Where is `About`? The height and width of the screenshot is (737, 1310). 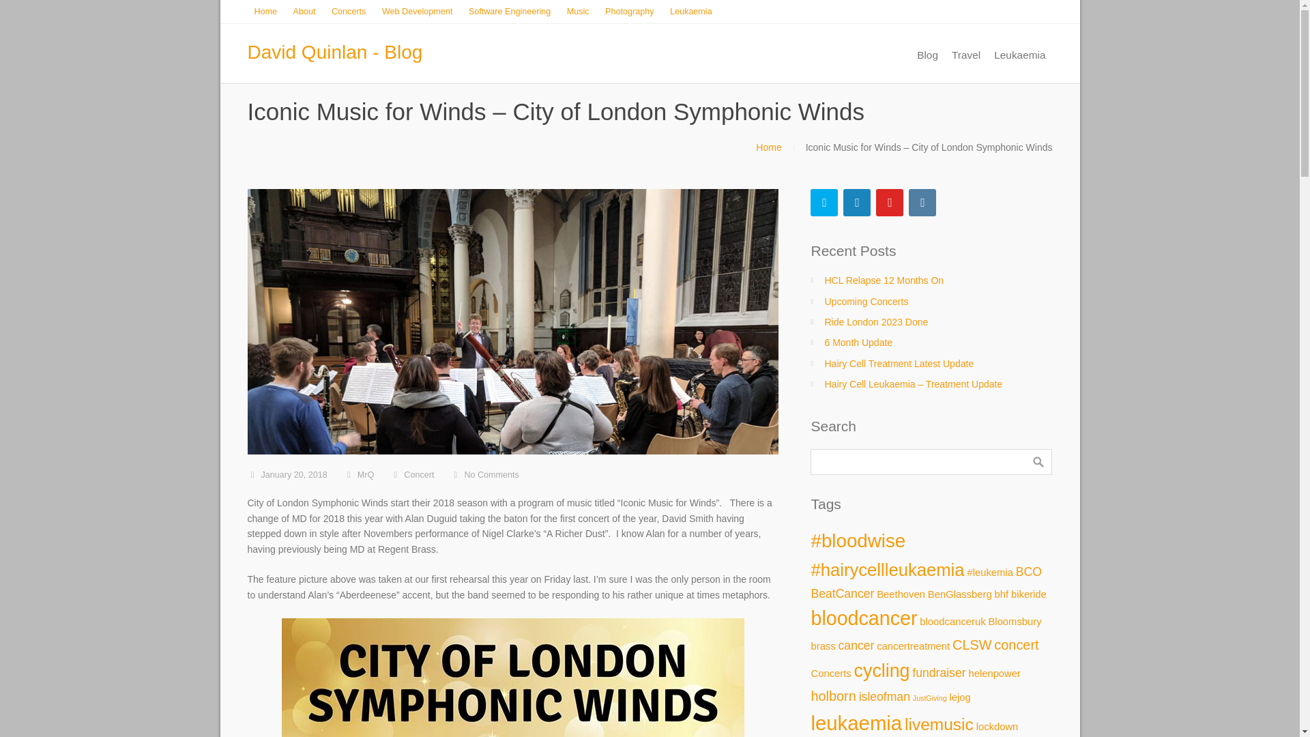 About is located at coordinates (304, 12).